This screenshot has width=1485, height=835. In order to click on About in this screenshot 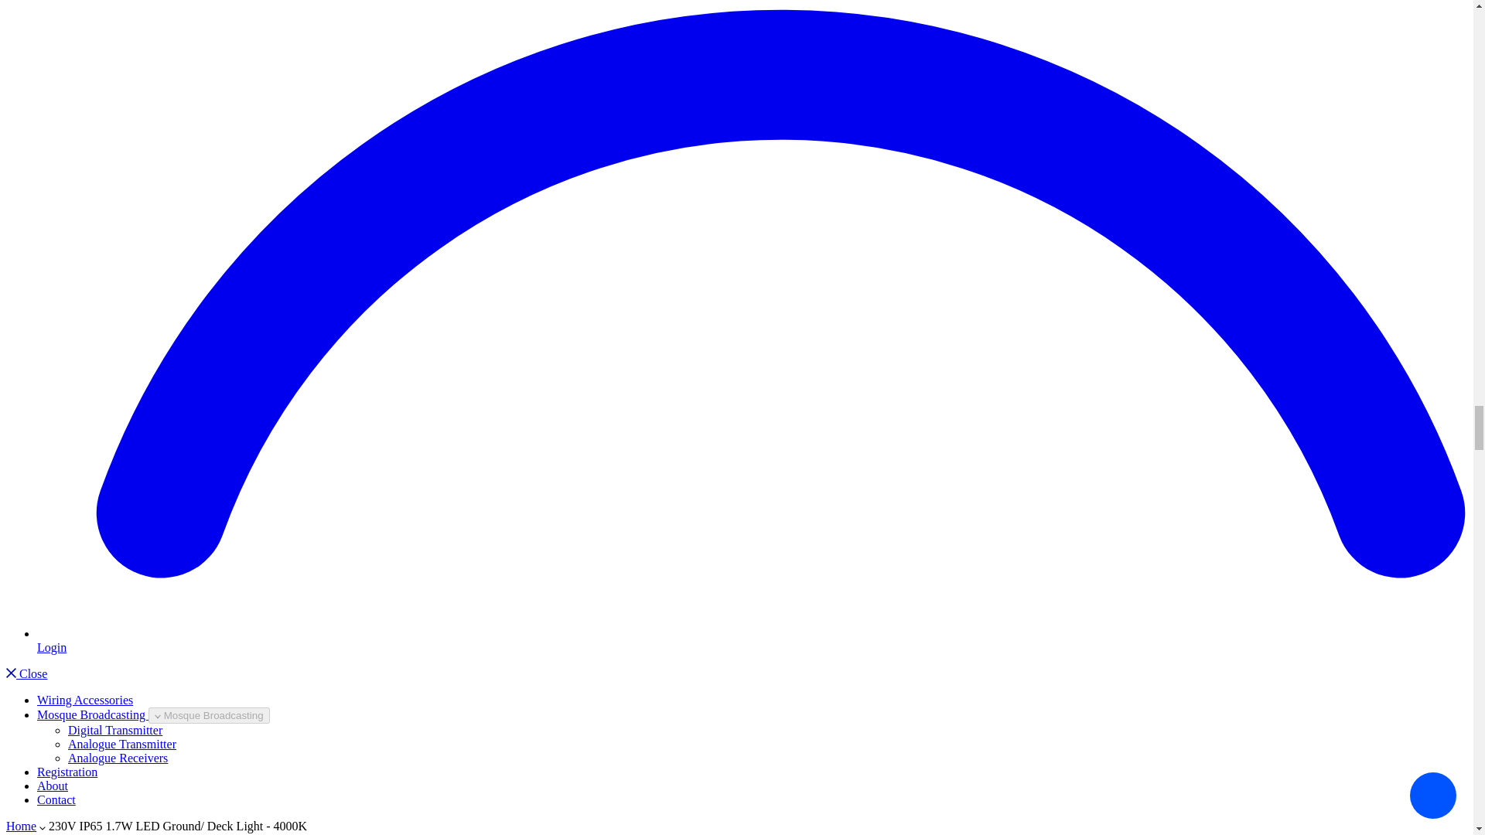, I will do `click(53, 786)`.